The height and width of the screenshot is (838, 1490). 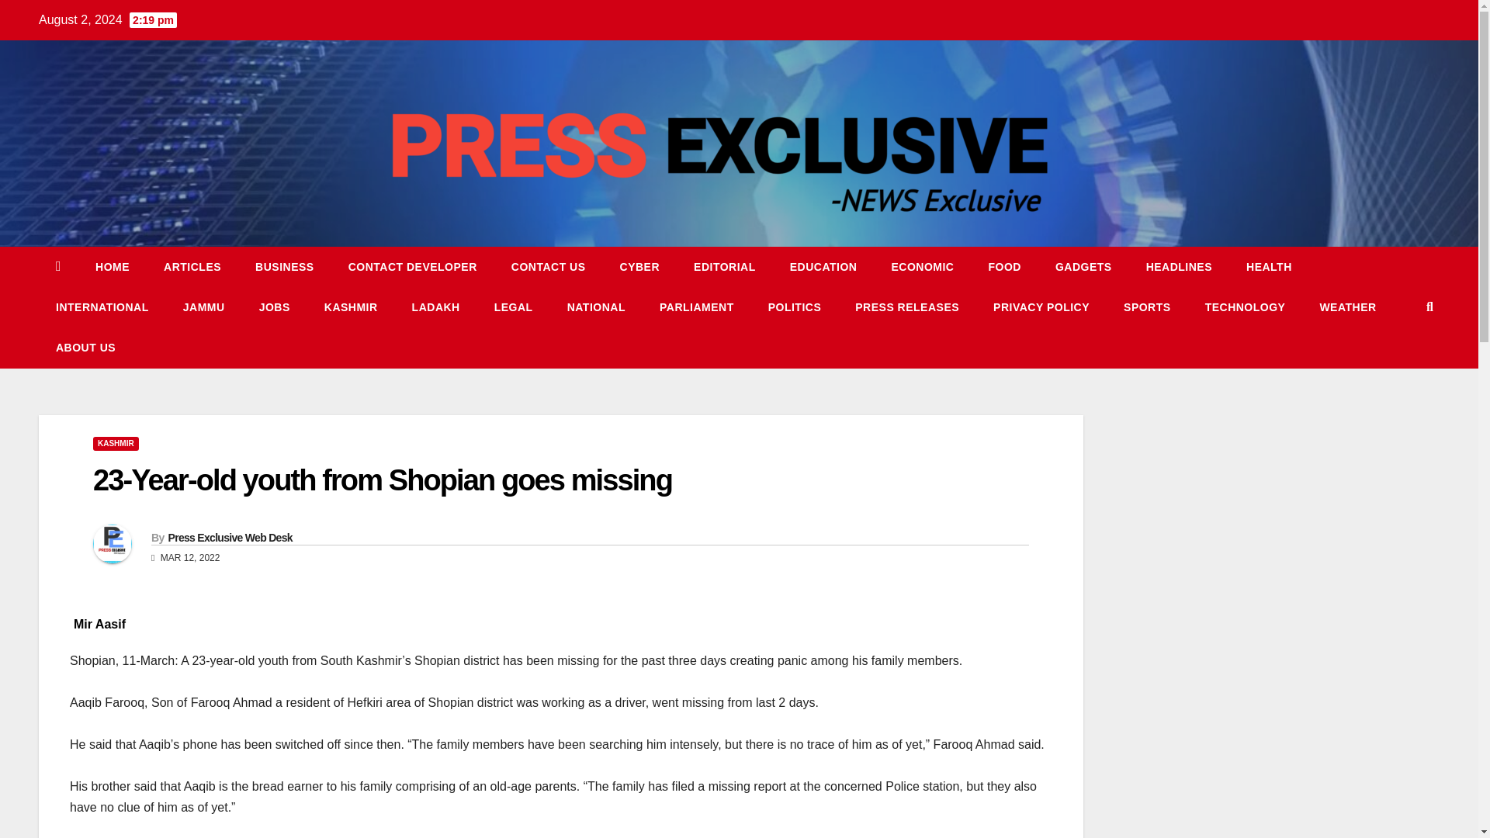 What do you see at coordinates (1180, 267) in the screenshot?
I see `Headlines` at bounding box center [1180, 267].